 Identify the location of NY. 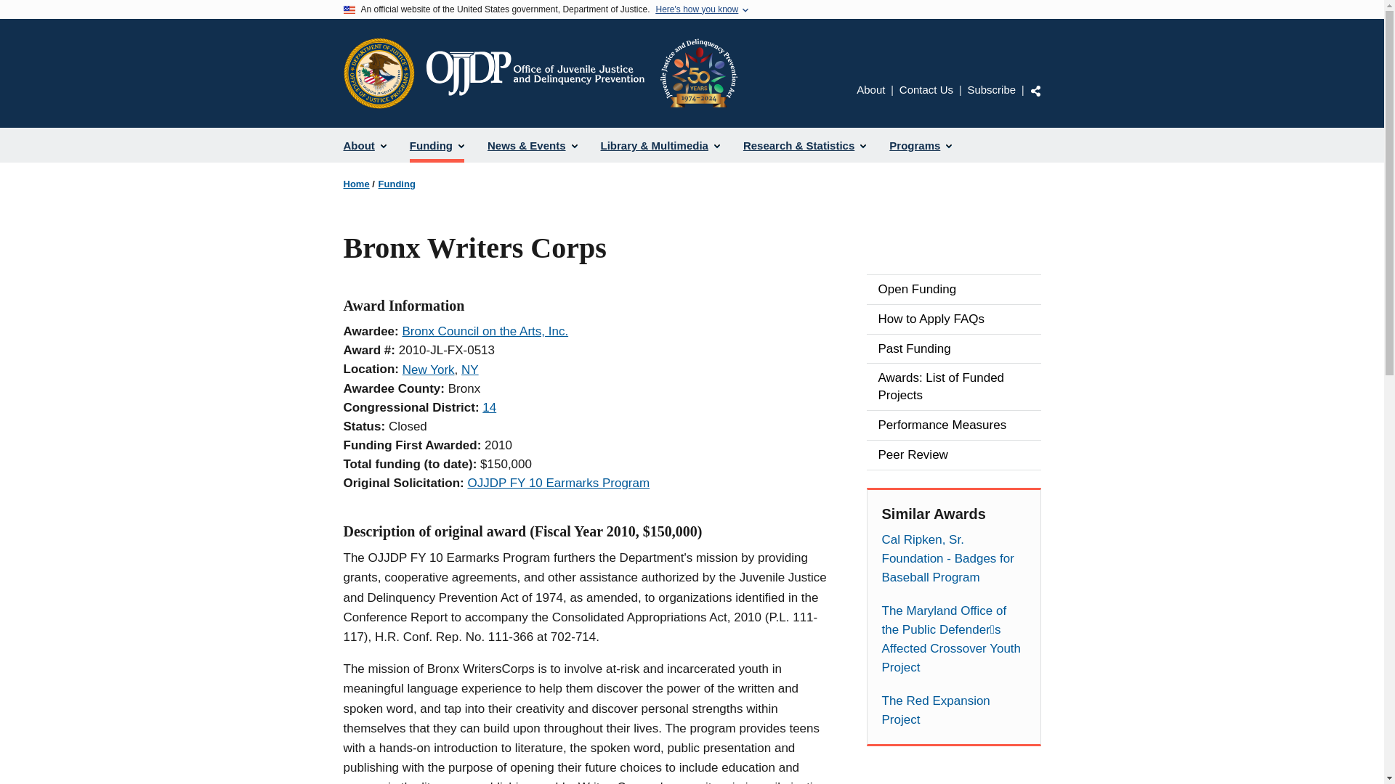
(469, 370).